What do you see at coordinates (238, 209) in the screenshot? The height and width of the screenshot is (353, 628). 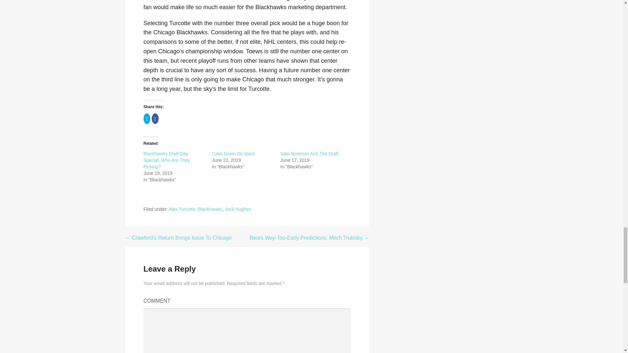 I see `Jack Hughes` at bounding box center [238, 209].